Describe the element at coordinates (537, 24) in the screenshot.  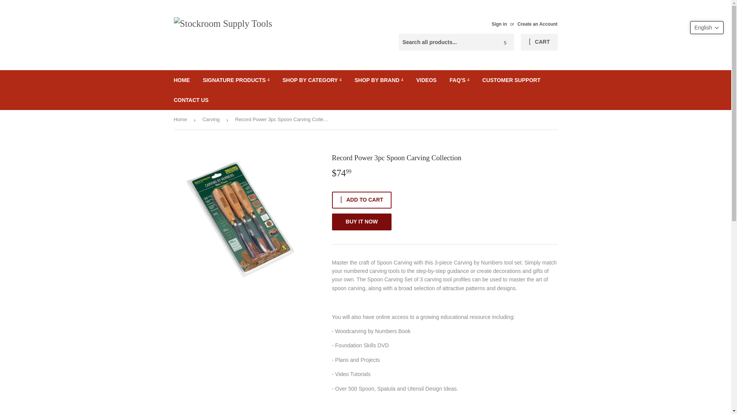
I see `Create an Account` at that location.